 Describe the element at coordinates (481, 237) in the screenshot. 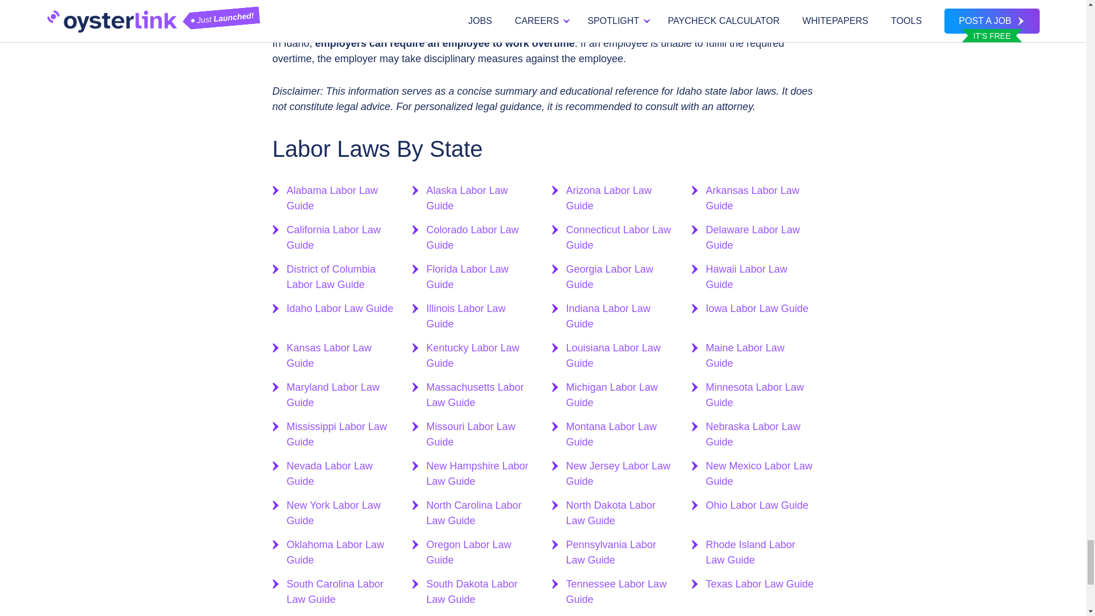

I see `Colorado Labor Law Guide` at that location.